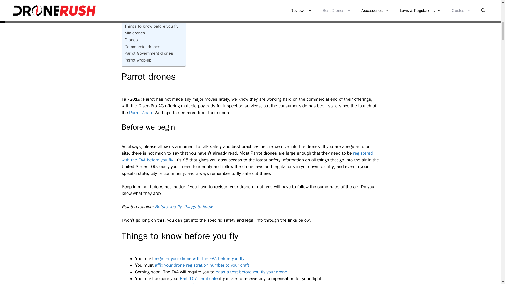  Describe the element at coordinates (131, 40) in the screenshot. I see `Drones` at that location.